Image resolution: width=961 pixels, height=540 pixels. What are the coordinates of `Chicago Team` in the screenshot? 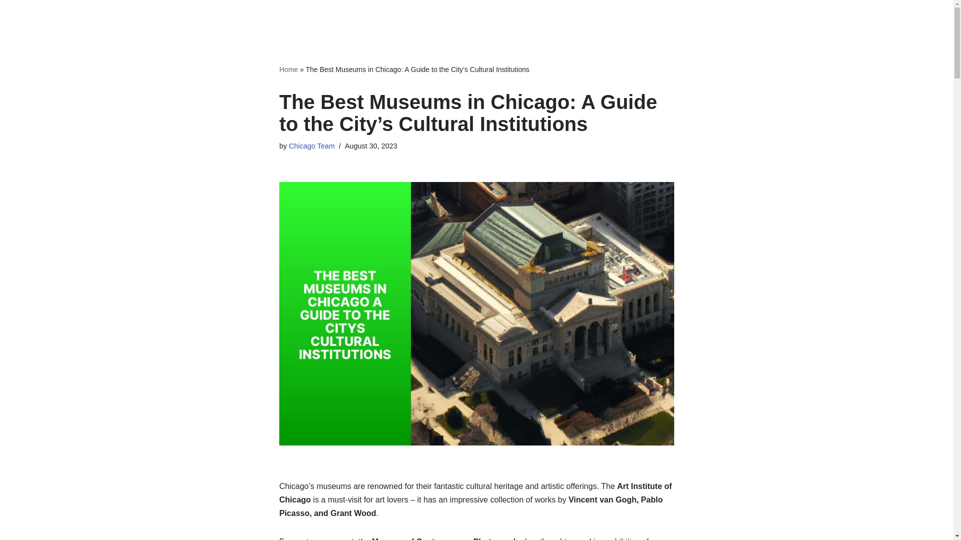 It's located at (311, 146).